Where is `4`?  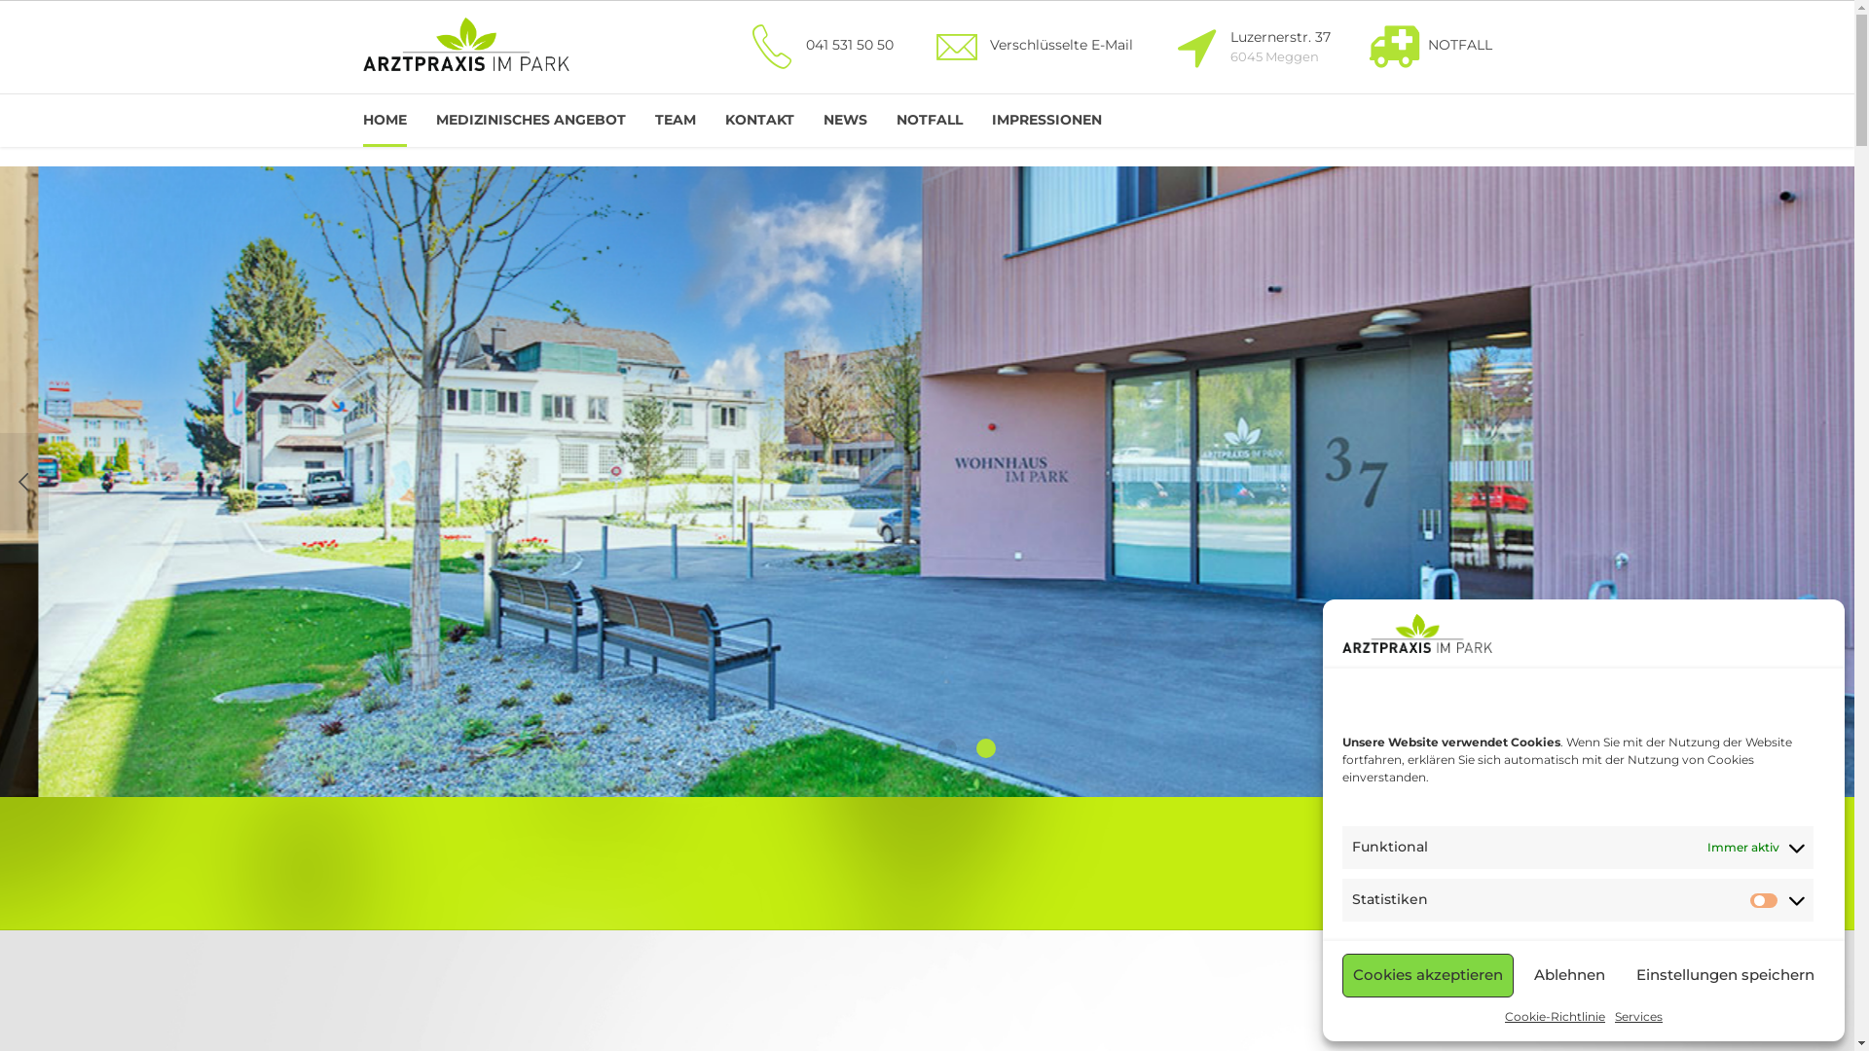 4 is located at coordinates (985, 747).